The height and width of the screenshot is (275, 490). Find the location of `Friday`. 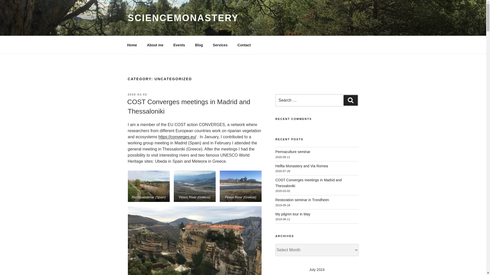

Friday is located at coordinates (329, 274).